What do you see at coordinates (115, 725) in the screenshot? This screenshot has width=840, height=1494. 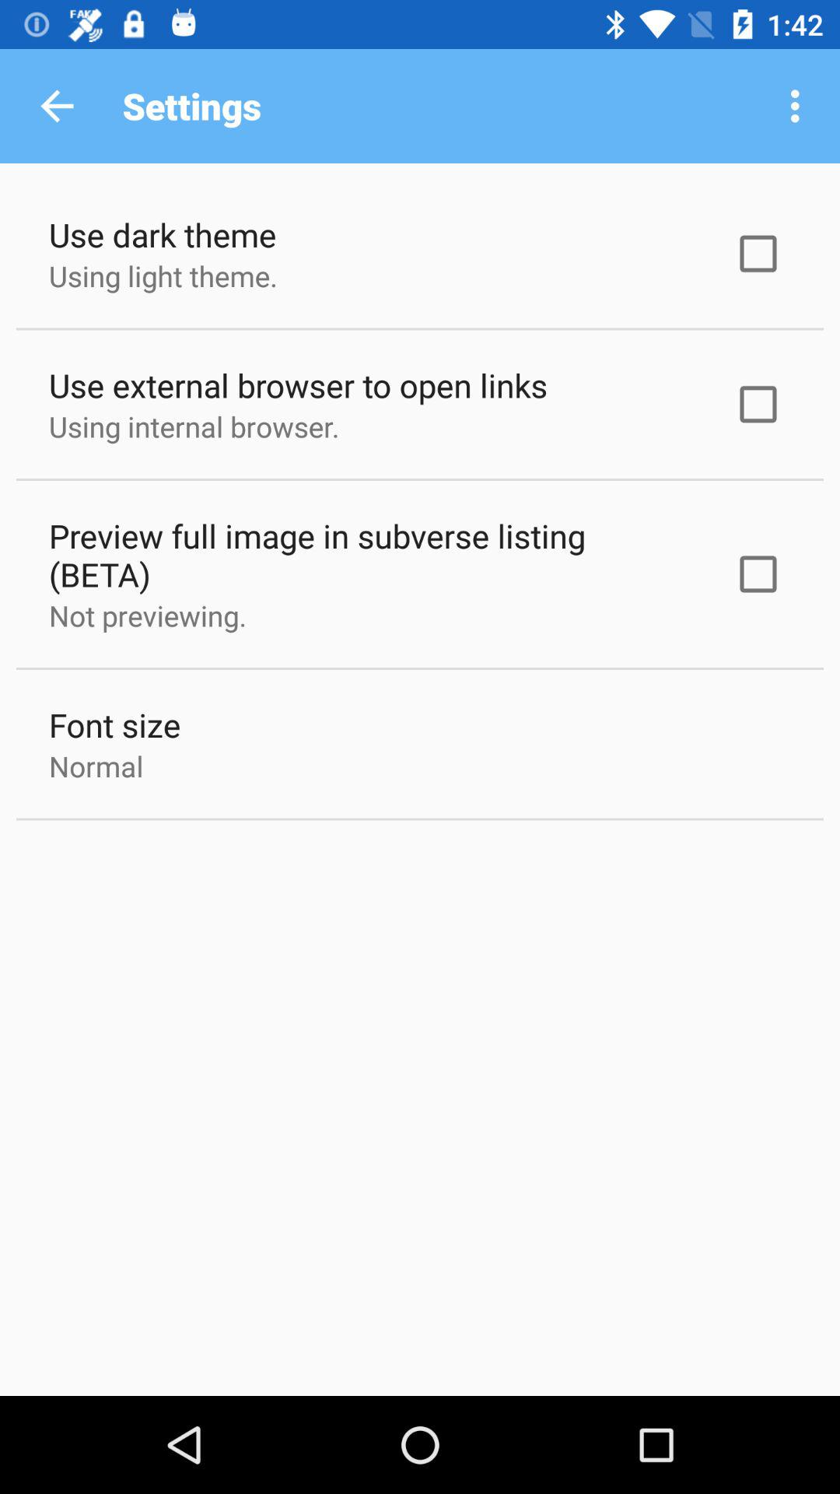 I see `jump until the font size item` at bounding box center [115, 725].